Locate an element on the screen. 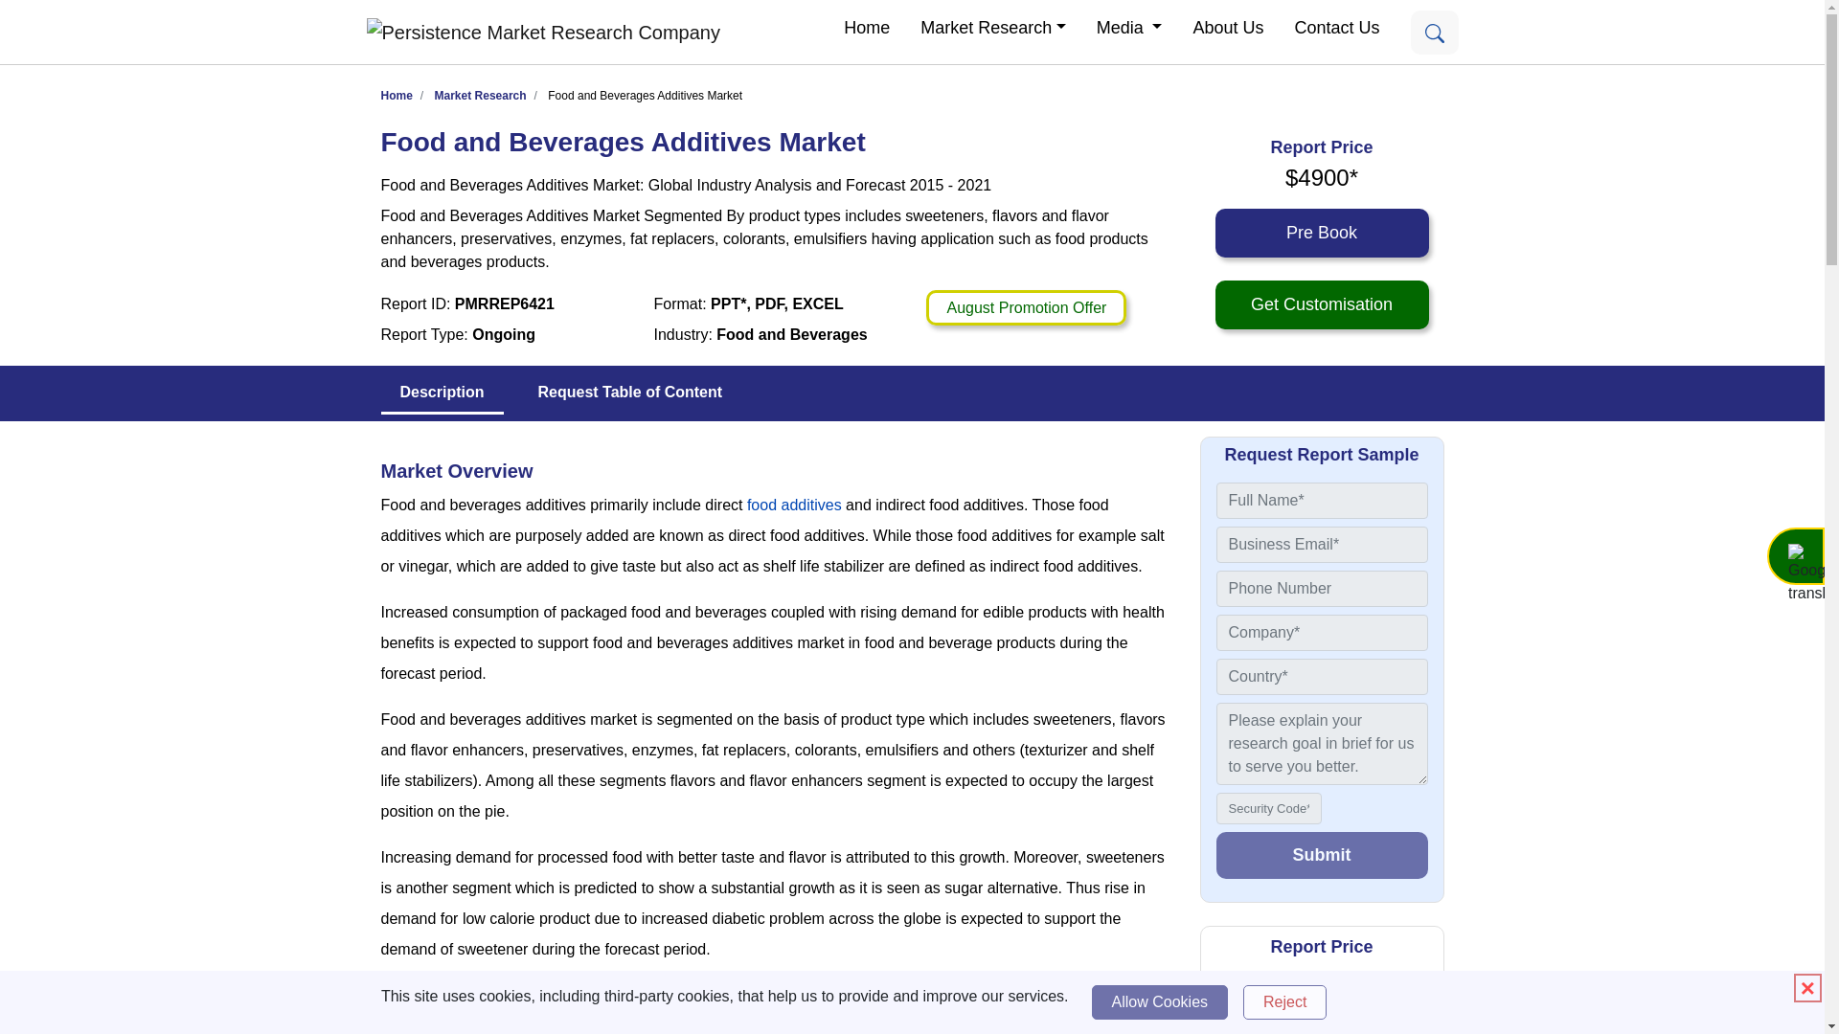  Search is located at coordinates (1434, 31).